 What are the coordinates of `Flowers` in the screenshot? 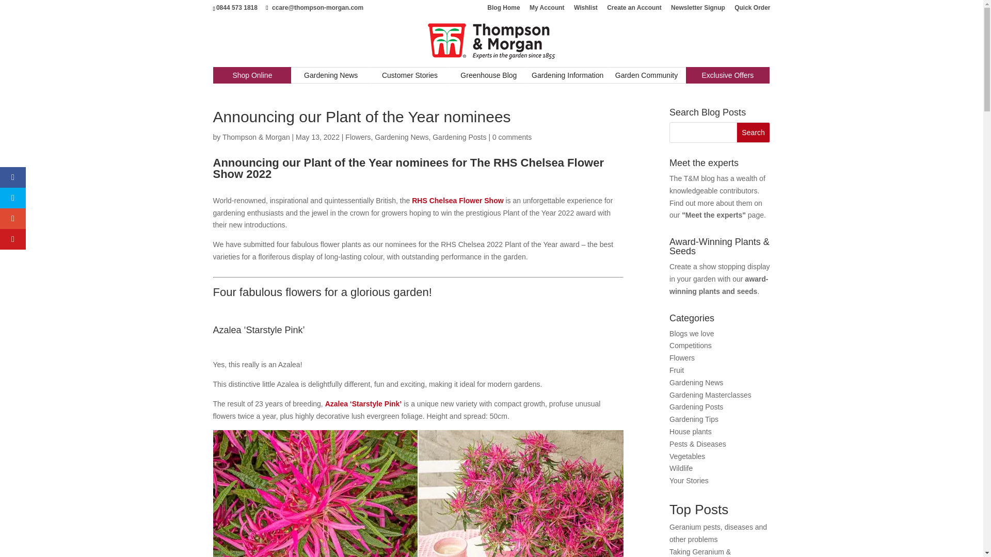 It's located at (358, 137).